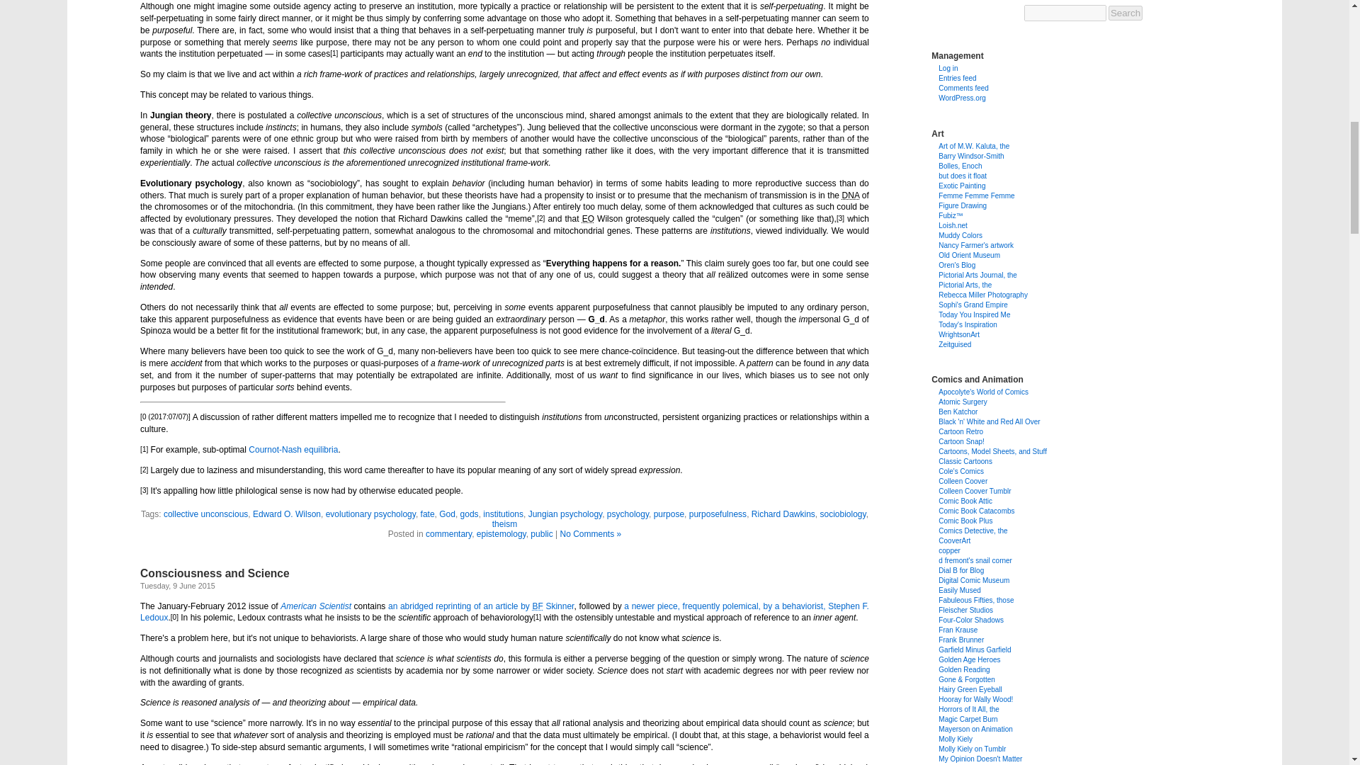 Image resolution: width=1360 pixels, height=765 pixels. What do you see at coordinates (843, 514) in the screenshot?
I see `sociobiology` at bounding box center [843, 514].